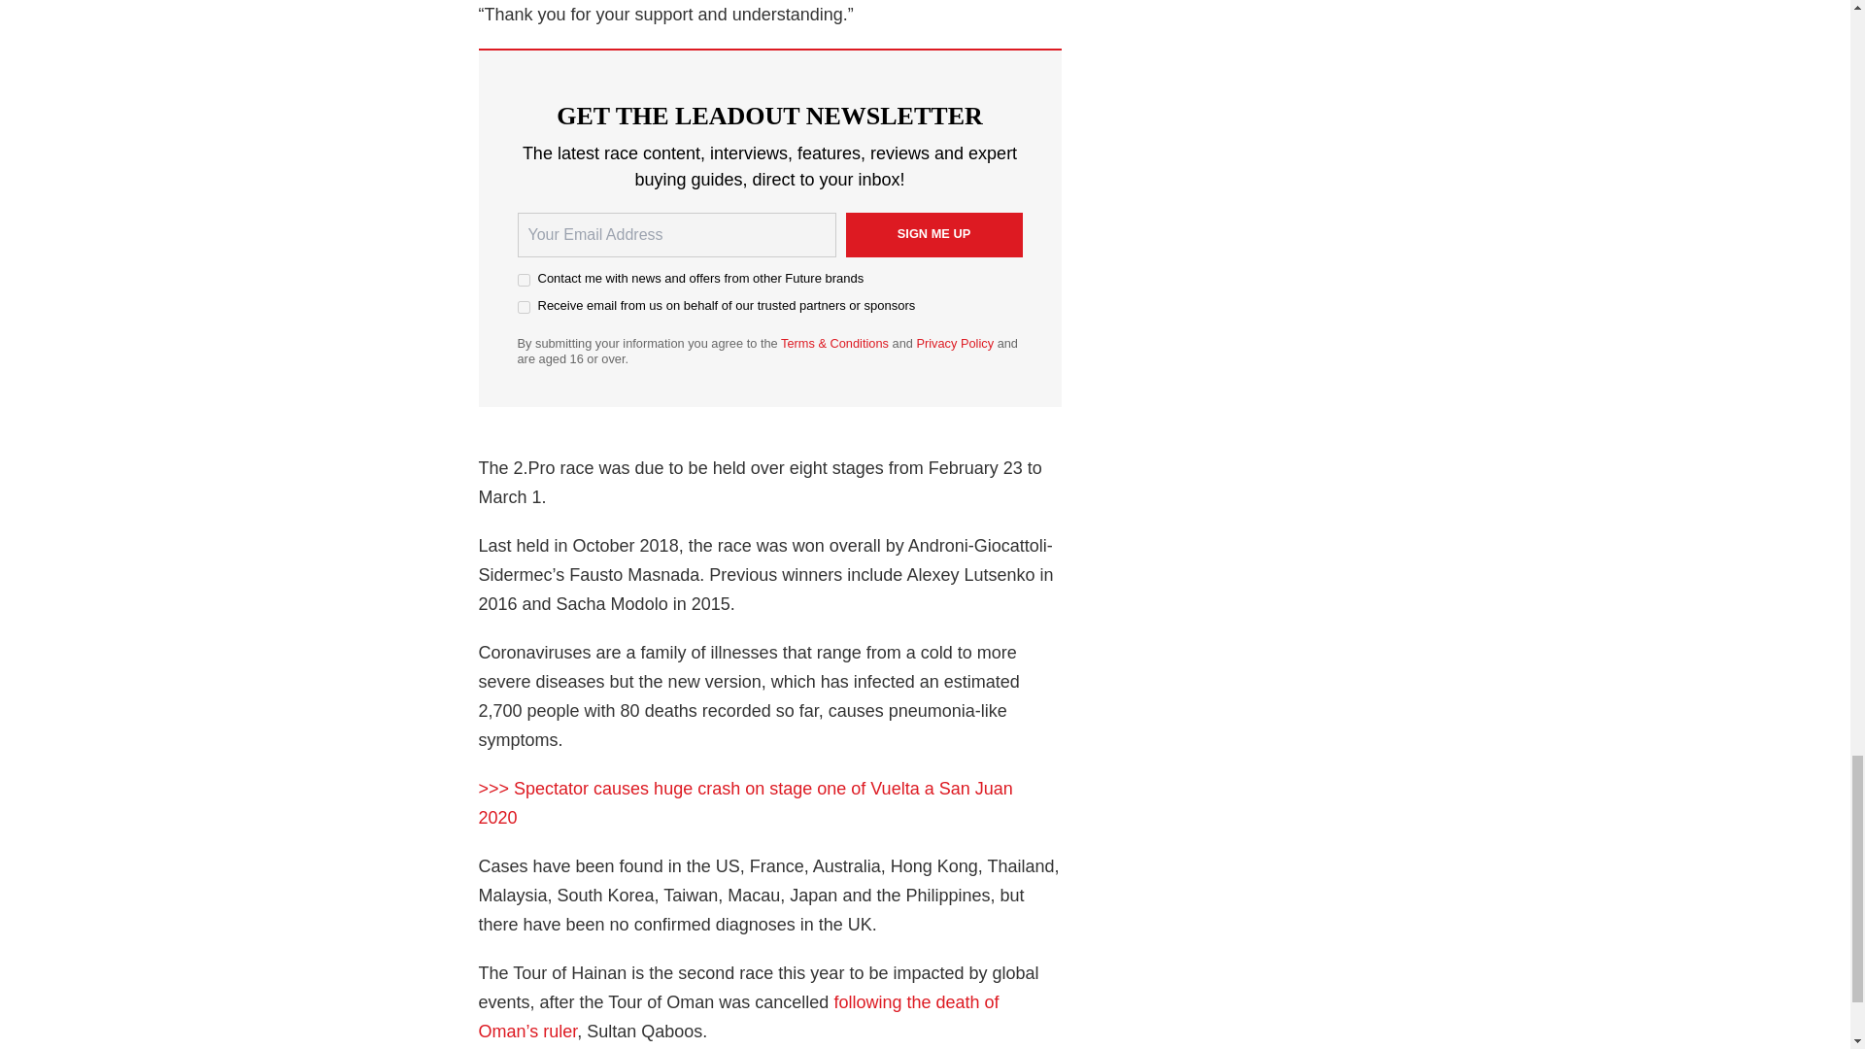 This screenshot has width=1865, height=1049. I want to click on on, so click(523, 280).